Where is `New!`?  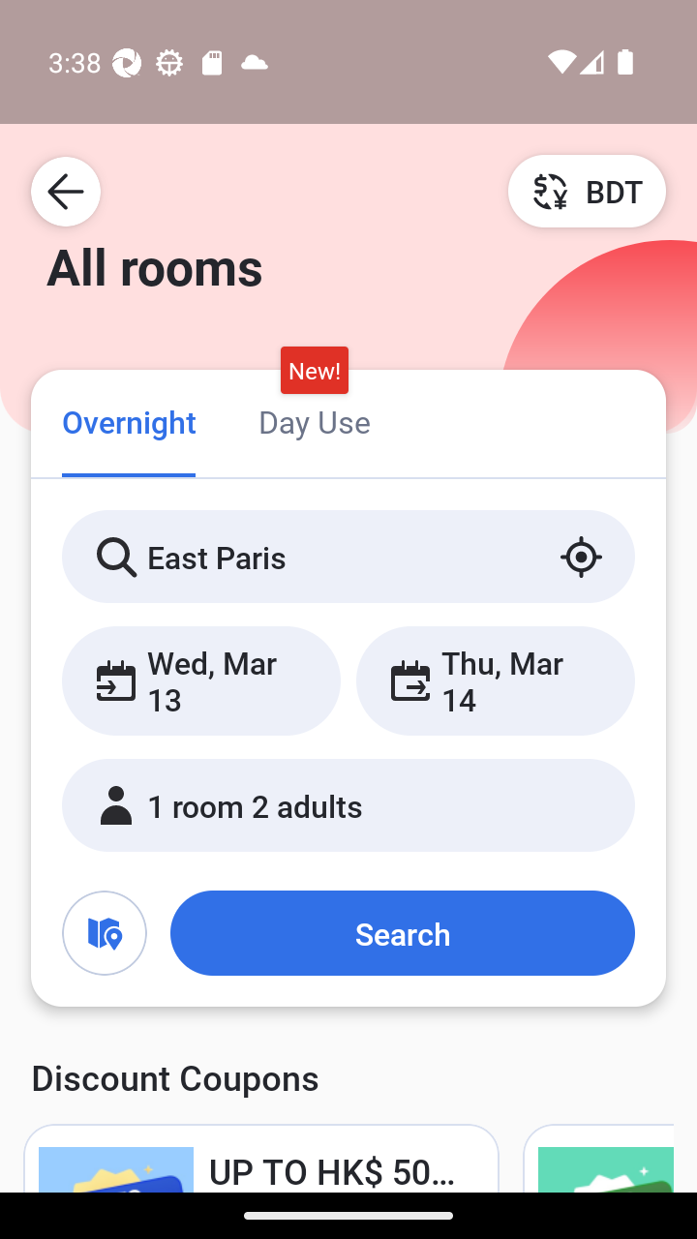 New! is located at coordinates (314, 371).